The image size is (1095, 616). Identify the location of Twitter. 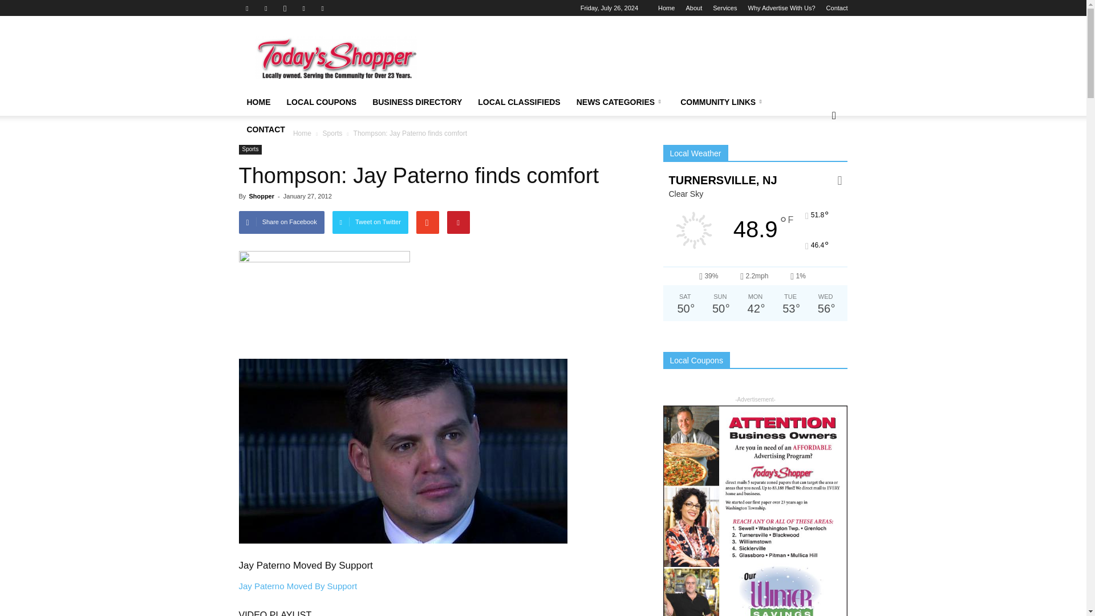
(303, 8).